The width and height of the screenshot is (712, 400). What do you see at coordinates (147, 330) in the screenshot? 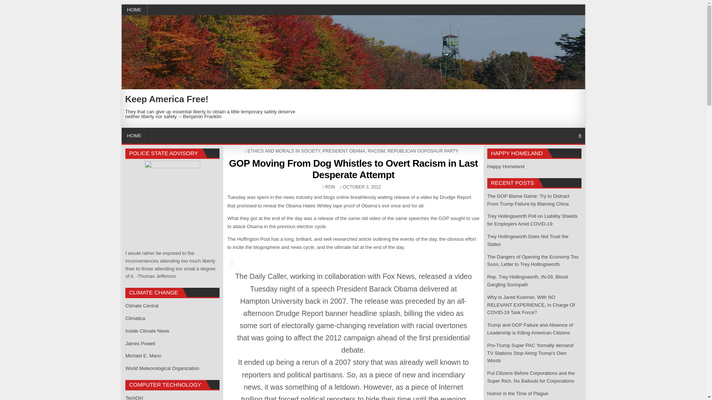
I see `Inside Climate News` at bounding box center [147, 330].